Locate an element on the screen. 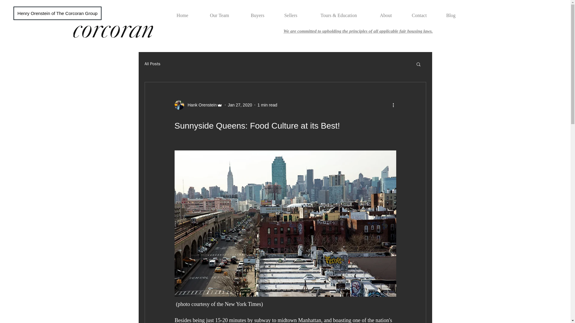 Image resolution: width=575 pixels, height=323 pixels. All Posts is located at coordinates (152, 64).